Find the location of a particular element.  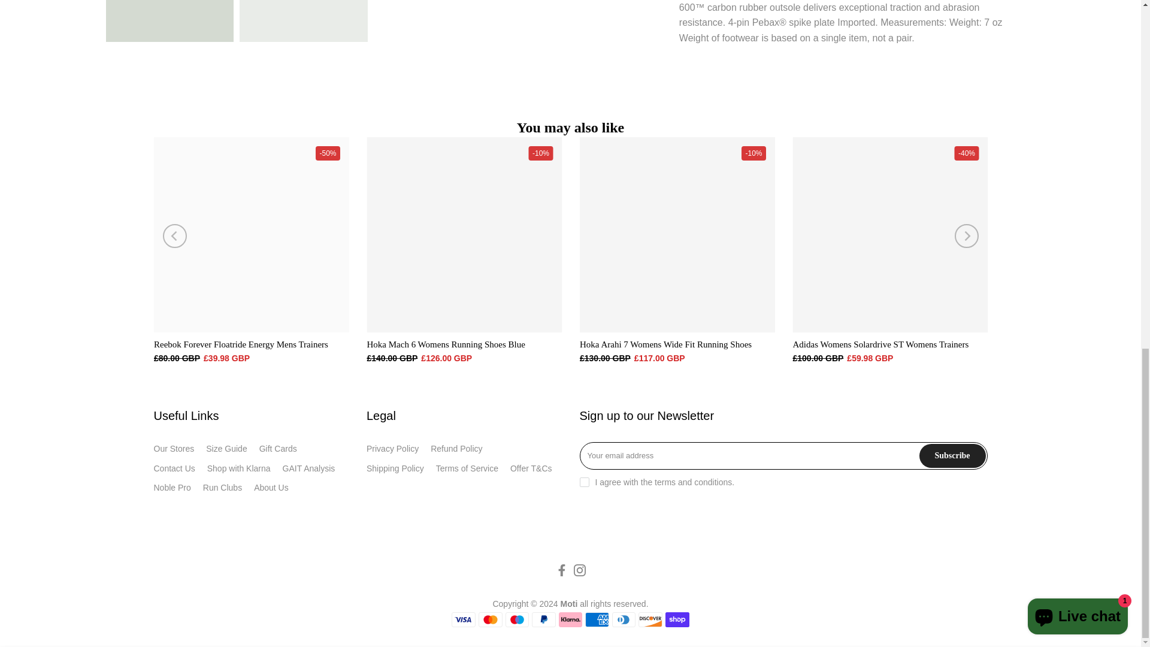

Hoka Arahi 7 Womens Wide Fit Running Shoes is located at coordinates (665, 344).